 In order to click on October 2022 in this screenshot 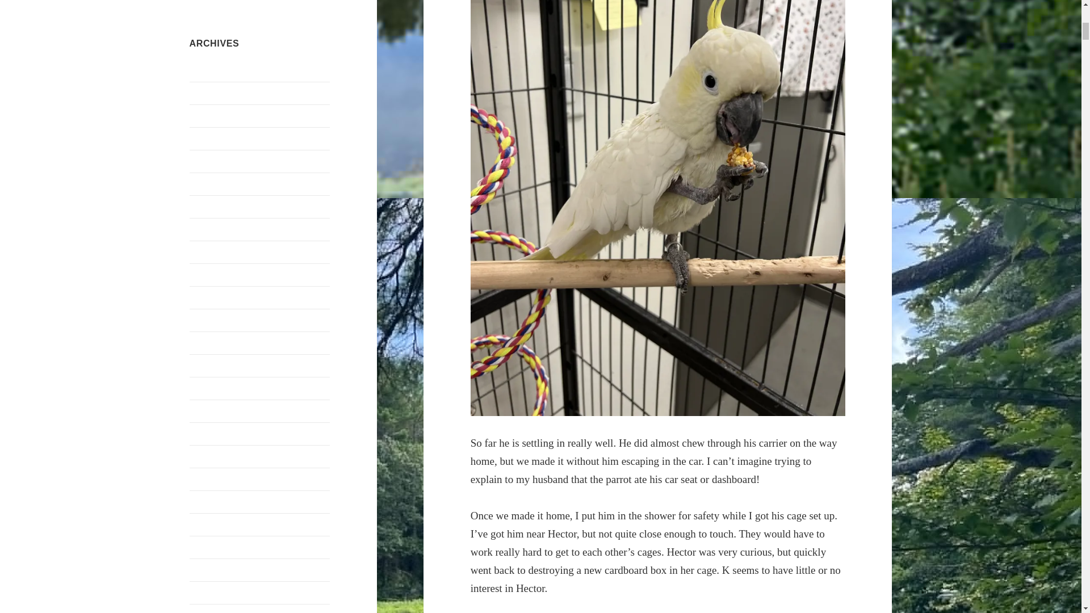, I will do `click(215, 411)`.